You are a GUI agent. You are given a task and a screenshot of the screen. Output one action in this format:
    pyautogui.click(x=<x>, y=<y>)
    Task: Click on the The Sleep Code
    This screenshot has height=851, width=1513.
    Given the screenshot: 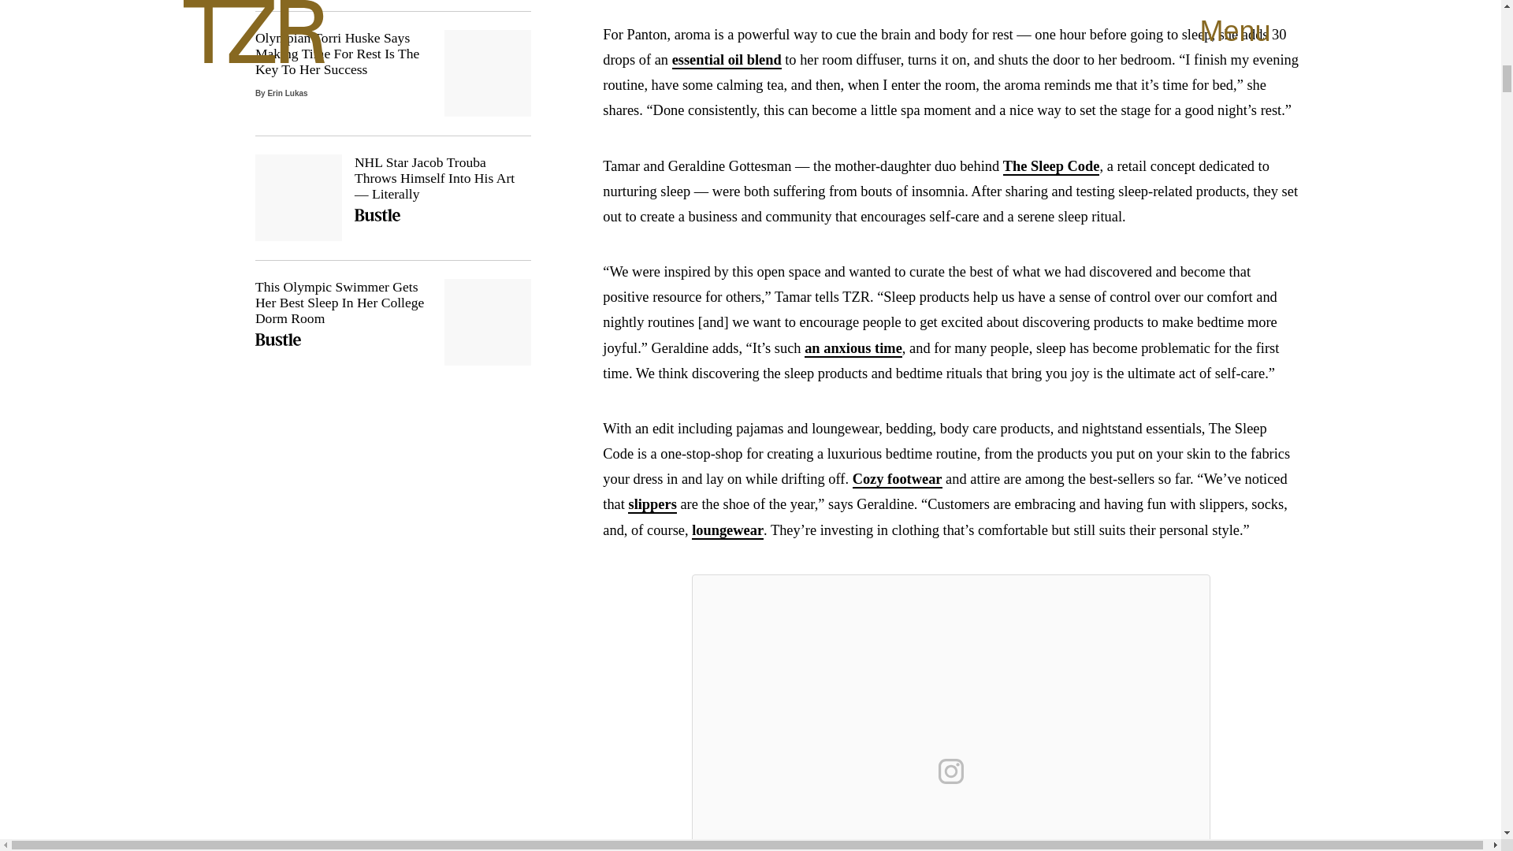 What is the action you would take?
    pyautogui.click(x=1051, y=165)
    